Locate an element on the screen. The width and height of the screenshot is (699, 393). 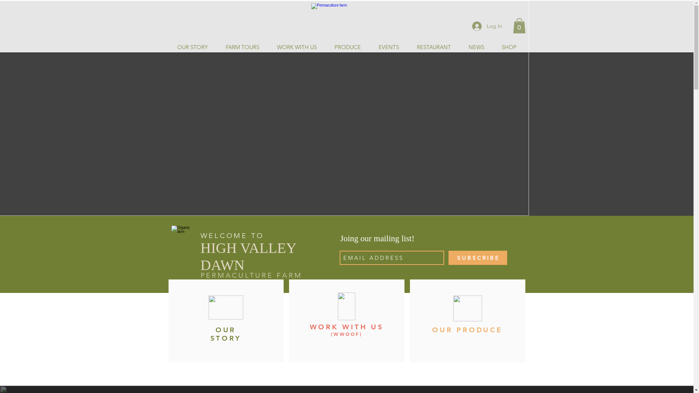
WORK WITH US is located at coordinates (297, 47).